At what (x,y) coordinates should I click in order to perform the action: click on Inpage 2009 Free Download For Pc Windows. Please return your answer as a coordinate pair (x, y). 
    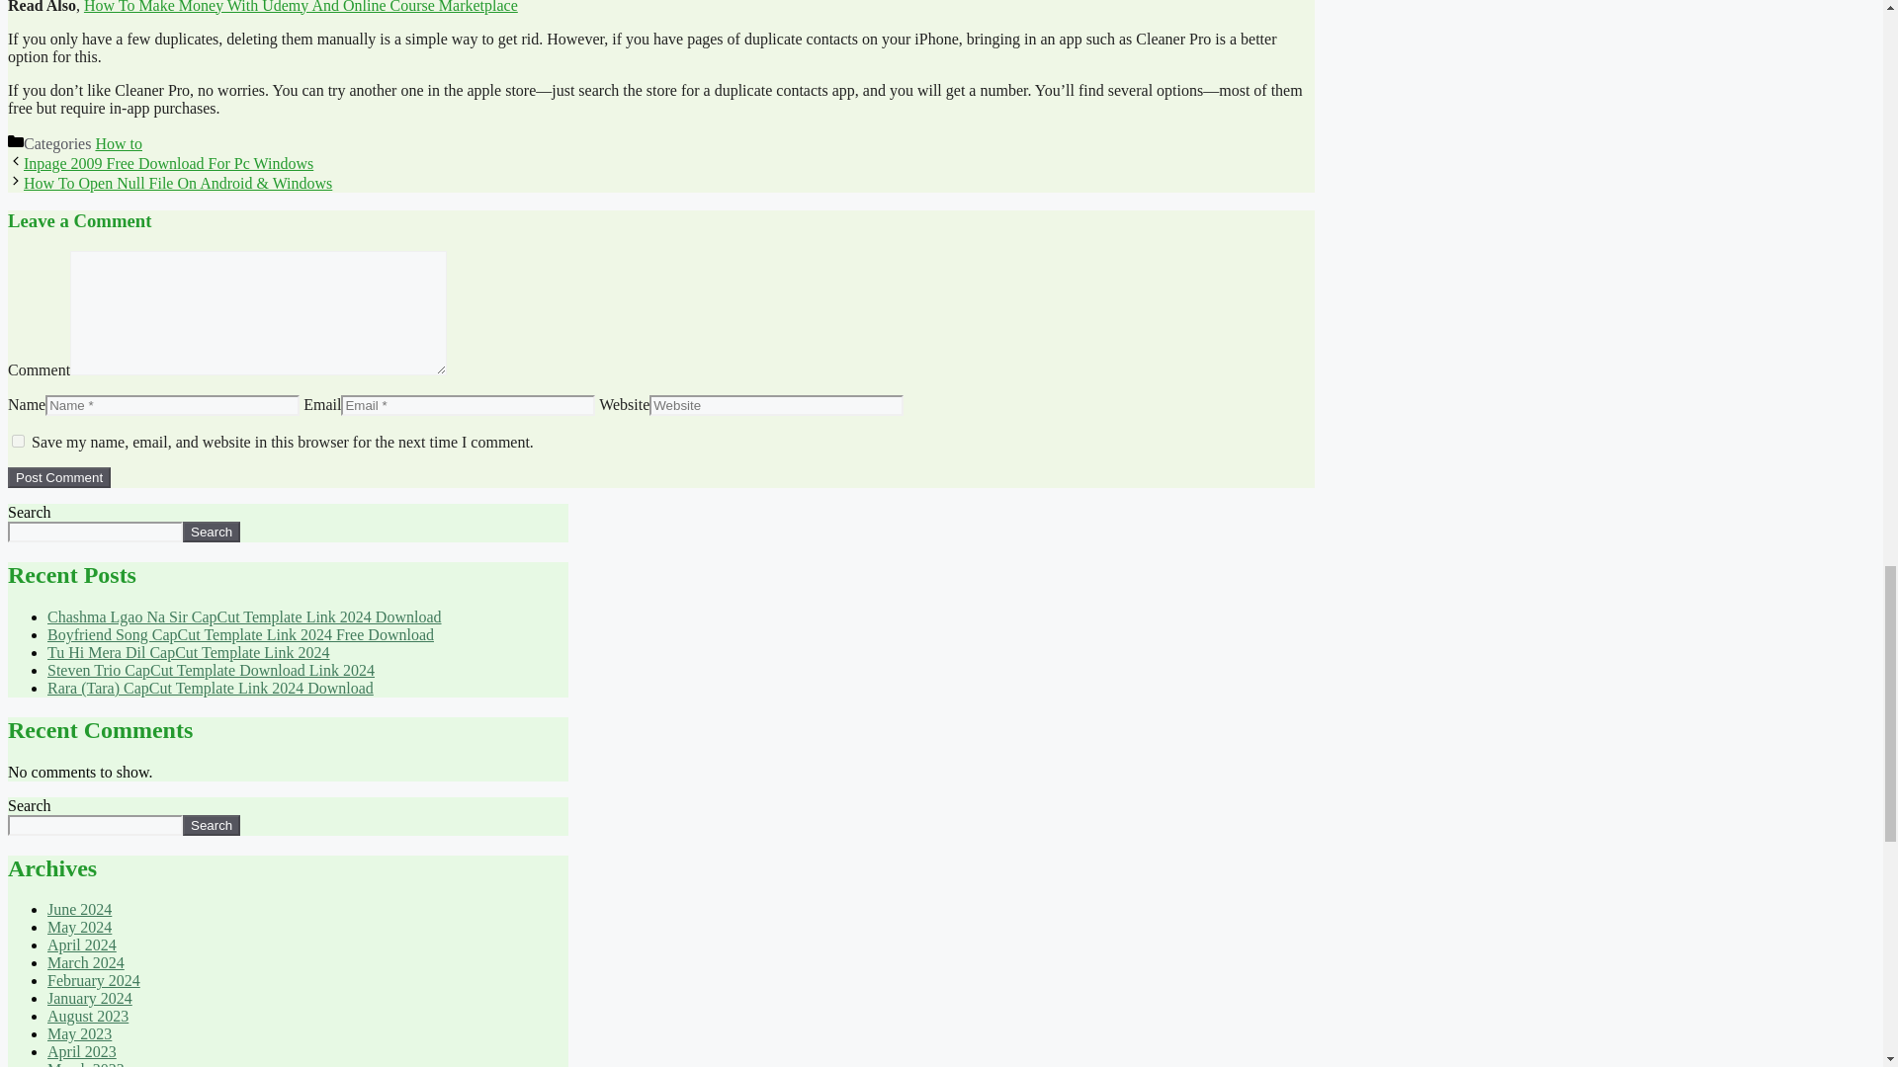
    Looking at the image, I should click on (168, 162).